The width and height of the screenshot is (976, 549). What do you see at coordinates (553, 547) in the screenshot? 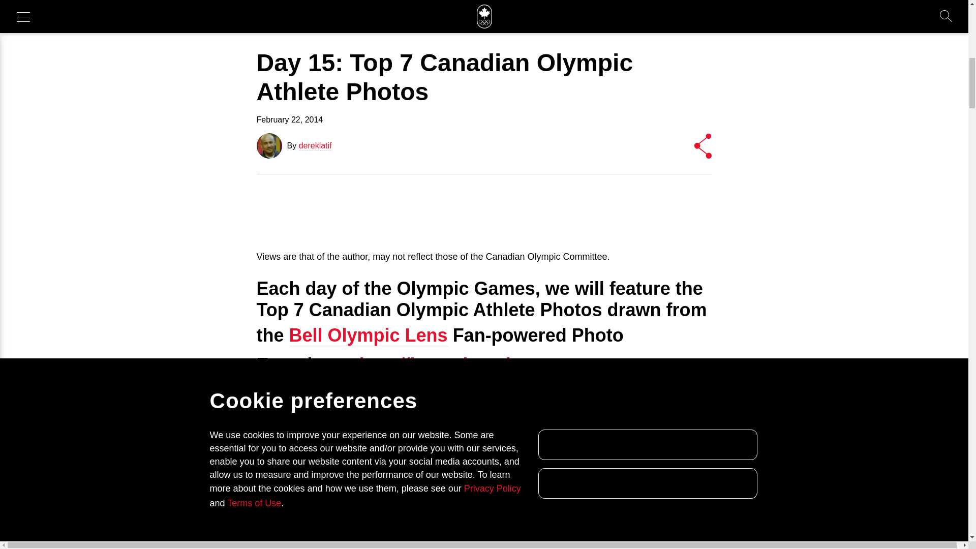
I see `Scott Perras` at bounding box center [553, 547].